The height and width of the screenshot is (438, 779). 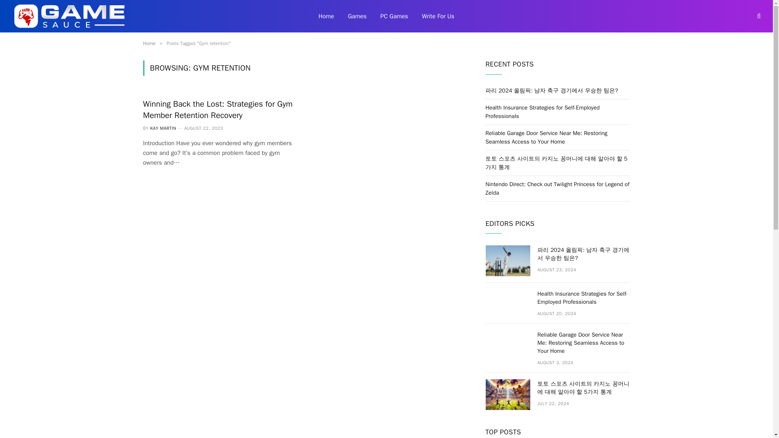 What do you see at coordinates (542, 112) in the screenshot?
I see `Health Insurance Strategies for Self-Employed Professionals` at bounding box center [542, 112].